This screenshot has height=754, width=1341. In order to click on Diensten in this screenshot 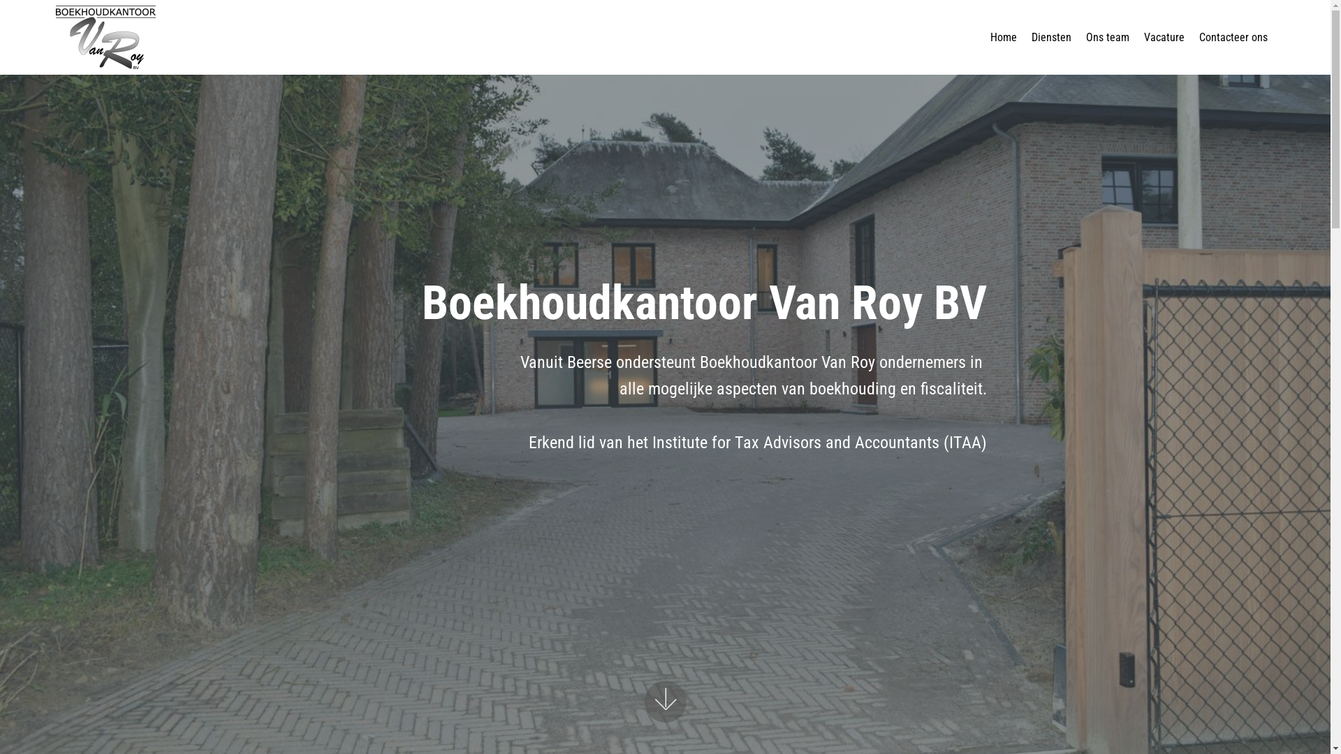, I will do `click(1052, 37)`.